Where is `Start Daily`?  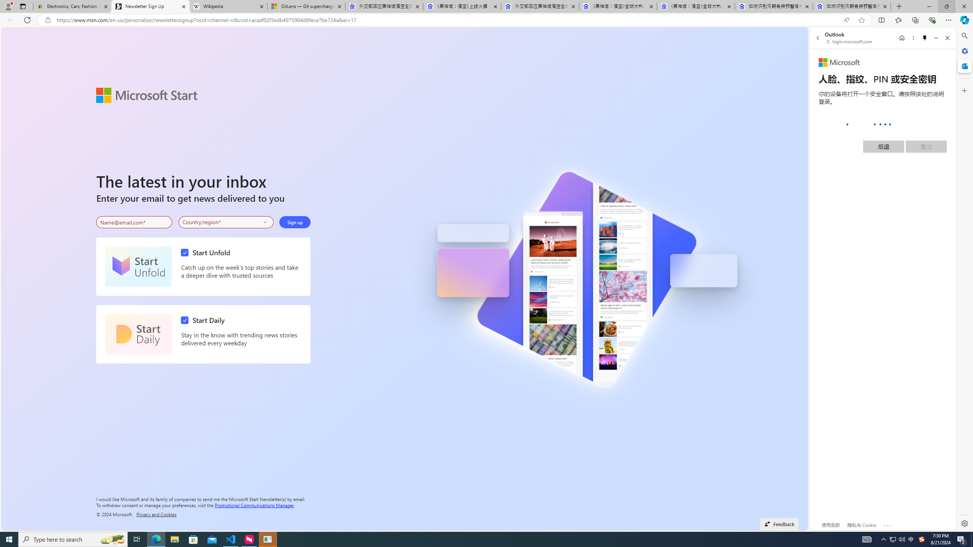
Start Daily is located at coordinates (204, 320).